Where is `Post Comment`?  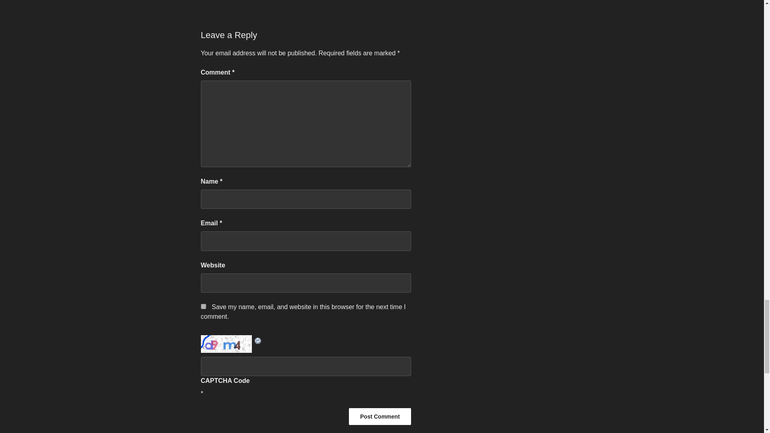
Post Comment is located at coordinates (380, 416).